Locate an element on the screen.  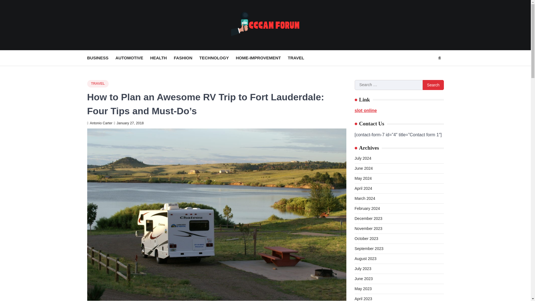
HEALTH is located at coordinates (162, 58).